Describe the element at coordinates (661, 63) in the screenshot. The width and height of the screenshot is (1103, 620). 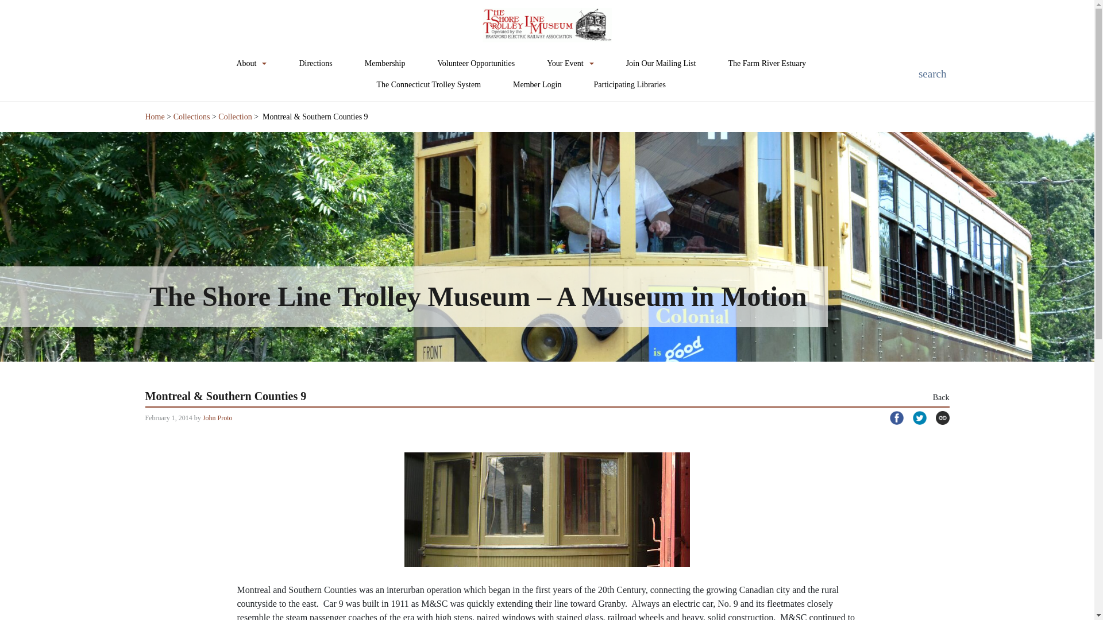
I see `Join Our Mailing List` at that location.